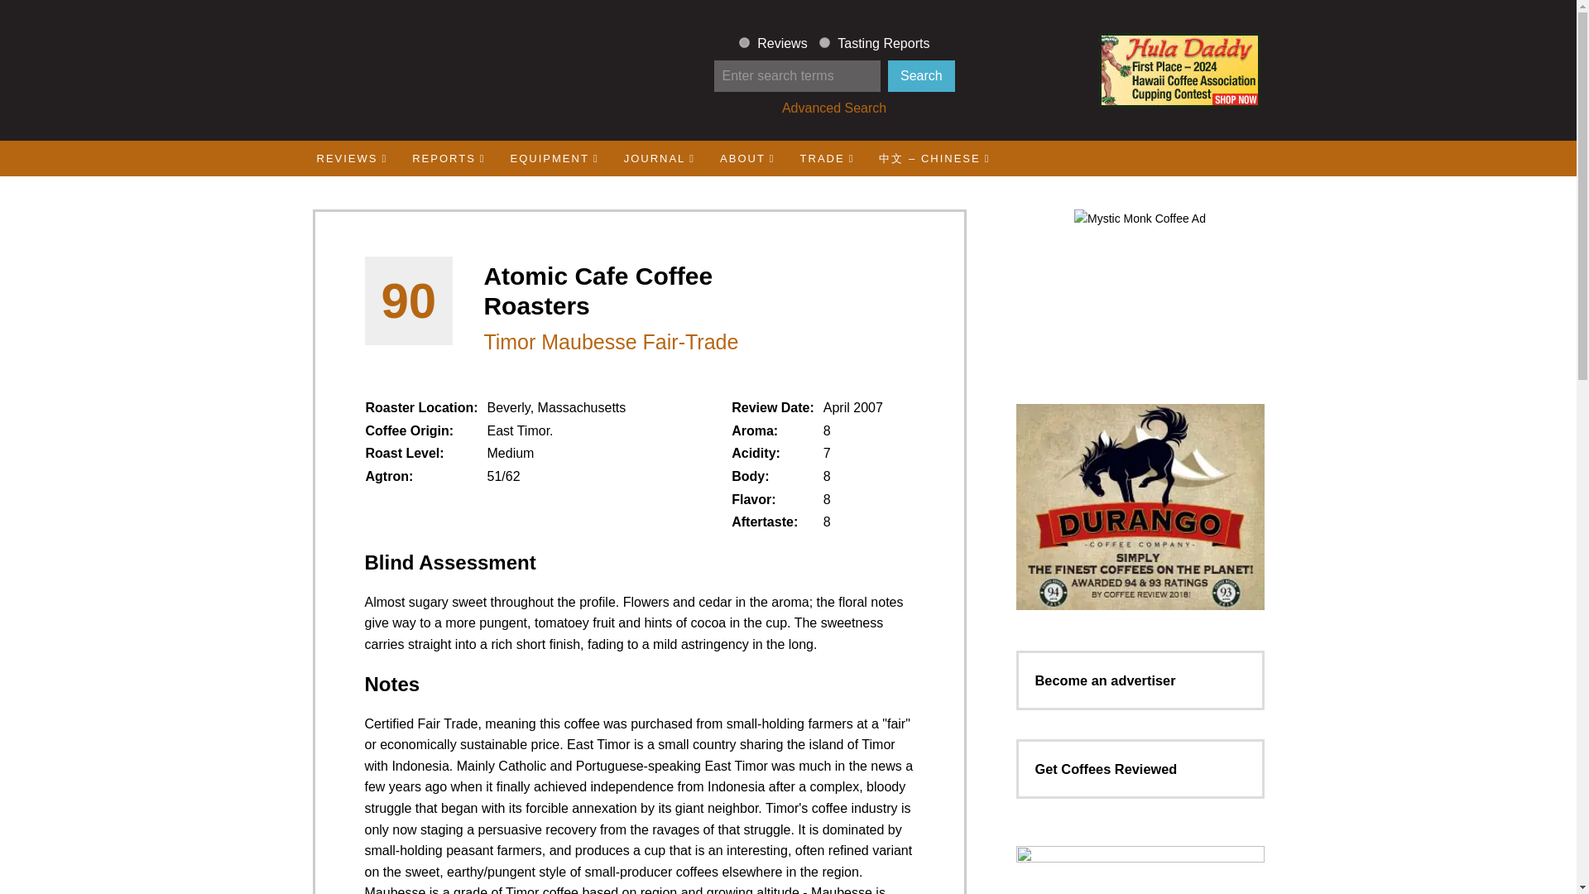 This screenshot has width=1589, height=894. Describe the element at coordinates (1104, 680) in the screenshot. I see `Become an advertiser` at that location.